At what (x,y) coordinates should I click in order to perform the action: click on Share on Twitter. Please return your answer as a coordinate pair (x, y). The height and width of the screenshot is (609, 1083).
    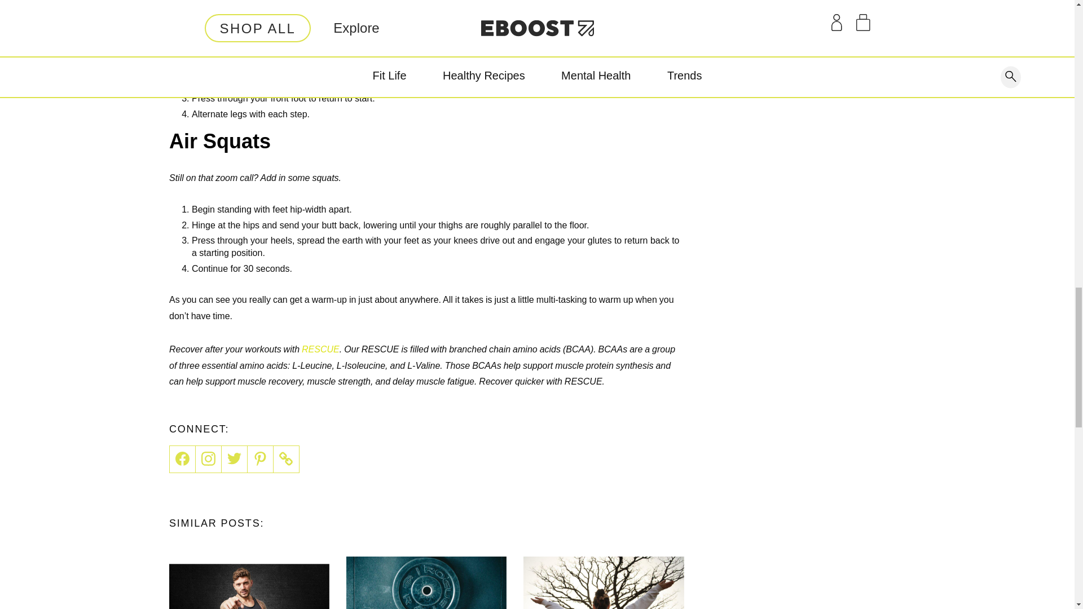
    Looking at the image, I should click on (235, 459).